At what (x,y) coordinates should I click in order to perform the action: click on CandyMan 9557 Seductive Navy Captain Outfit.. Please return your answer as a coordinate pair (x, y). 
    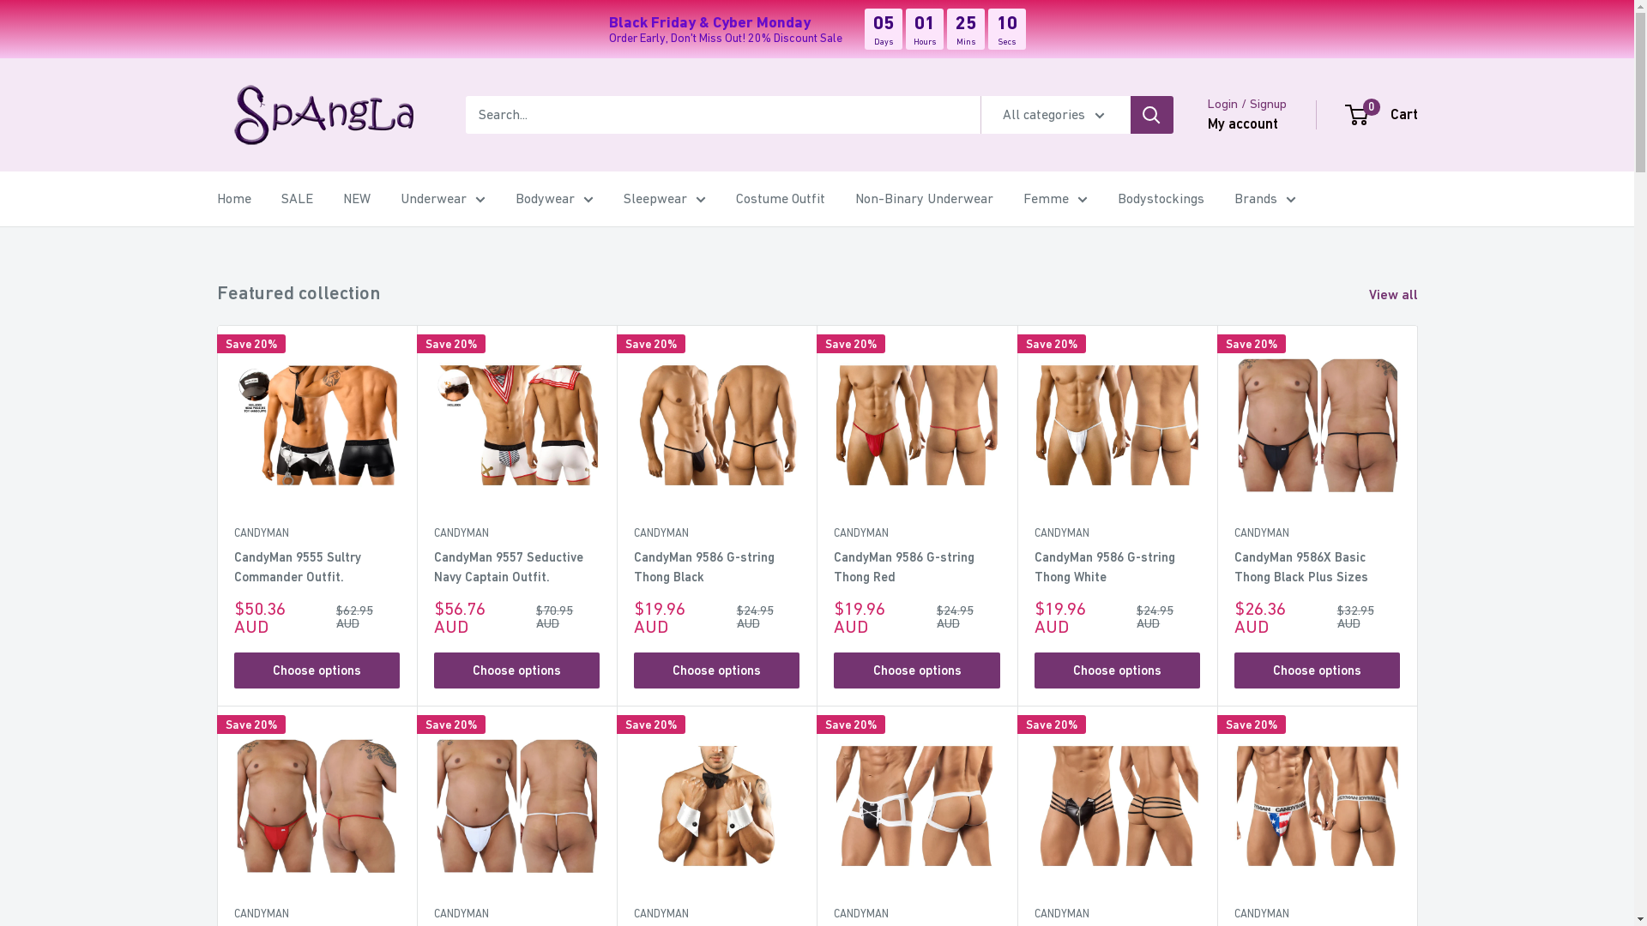
    Looking at the image, I should click on (516, 568).